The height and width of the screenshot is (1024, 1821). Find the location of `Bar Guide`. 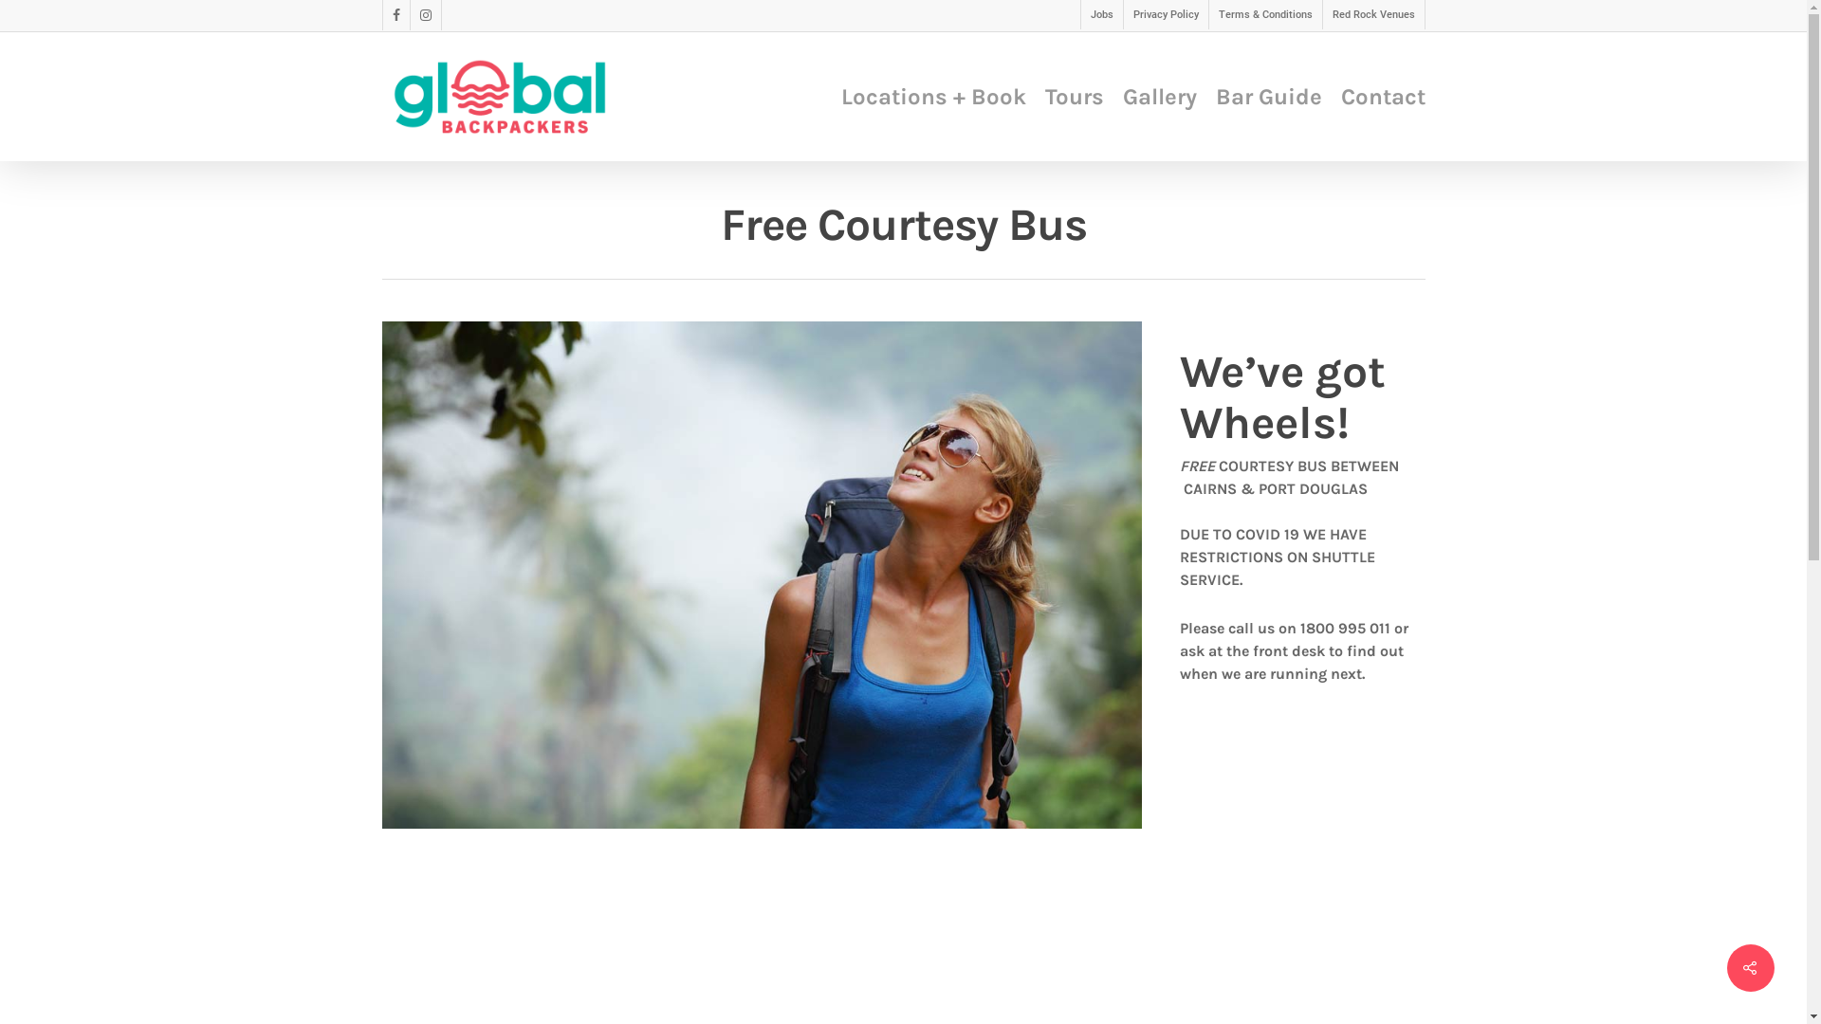

Bar Guide is located at coordinates (1269, 97).